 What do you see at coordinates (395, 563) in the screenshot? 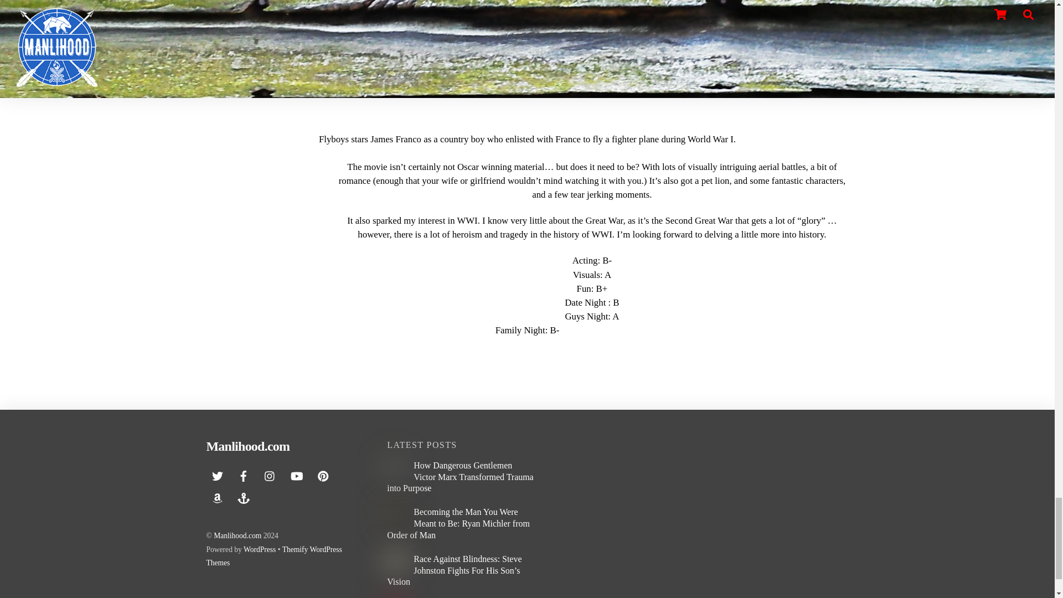
I see `Steve Johnston Thumb` at bounding box center [395, 563].